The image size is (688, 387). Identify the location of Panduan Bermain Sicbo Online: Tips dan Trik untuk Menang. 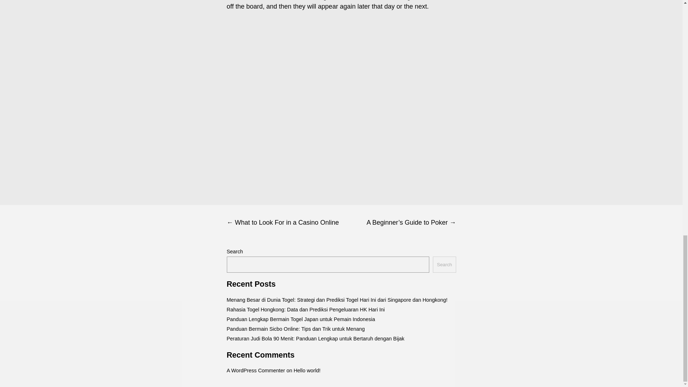
(295, 329).